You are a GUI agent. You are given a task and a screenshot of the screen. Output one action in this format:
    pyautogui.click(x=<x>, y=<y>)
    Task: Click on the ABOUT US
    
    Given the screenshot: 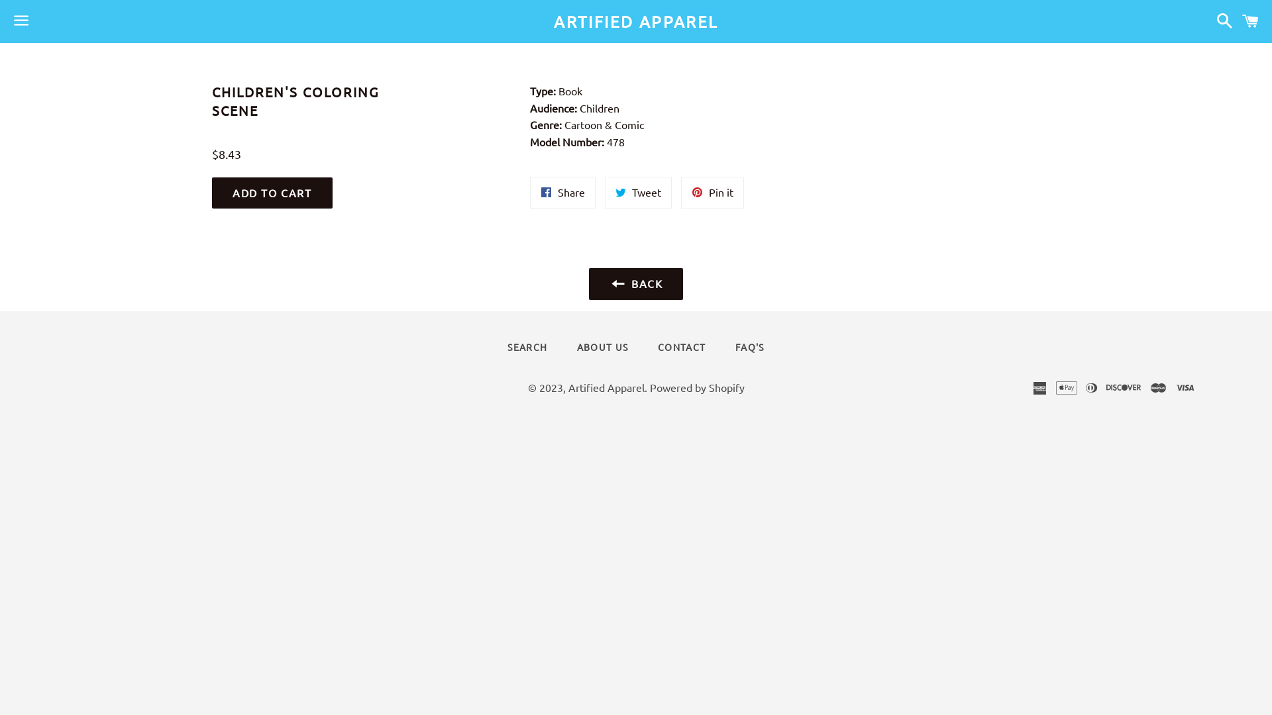 What is the action you would take?
    pyautogui.click(x=603, y=348)
    